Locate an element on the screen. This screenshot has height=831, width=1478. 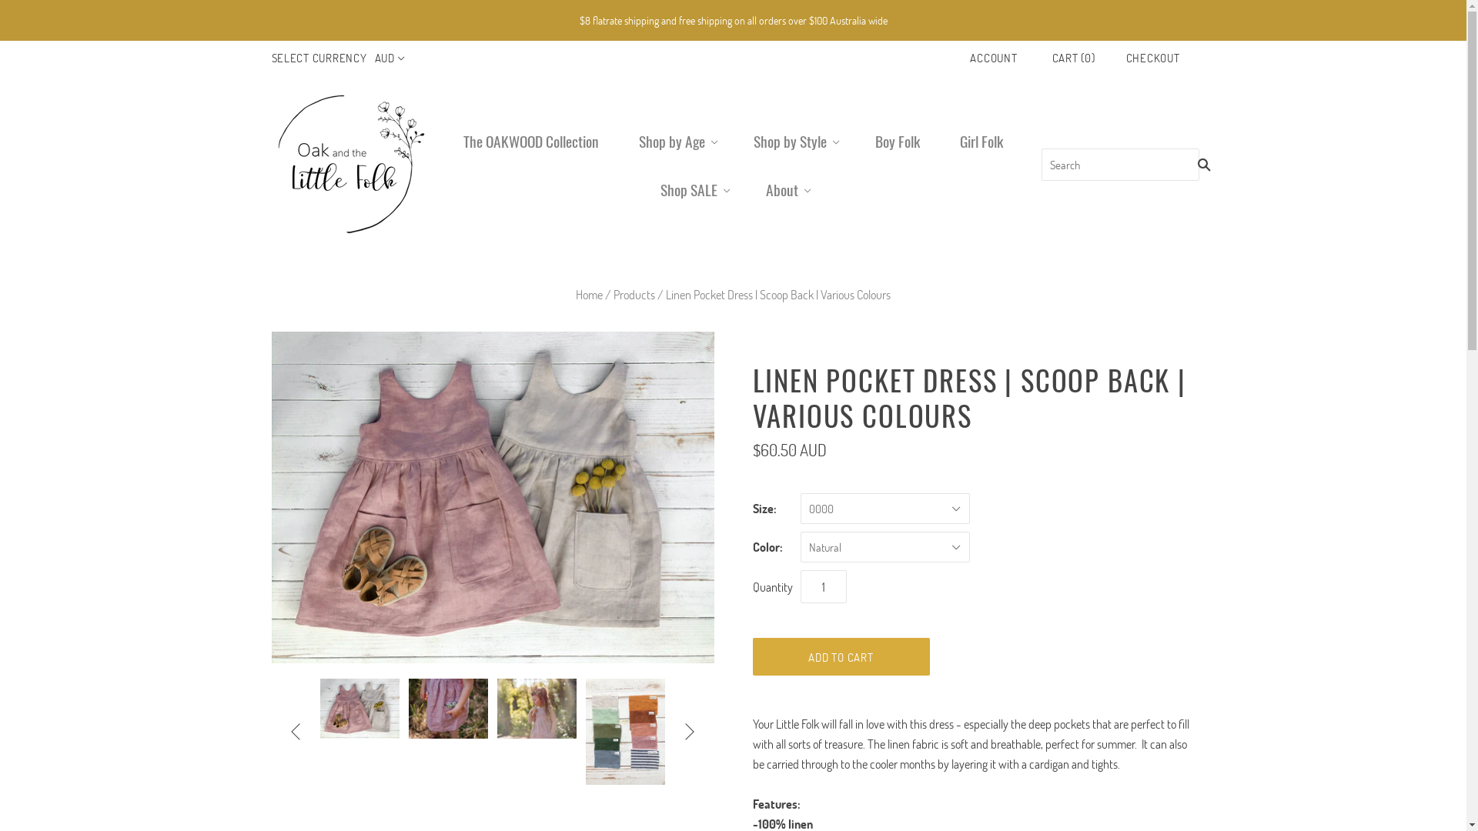
Shop SALE is located at coordinates (693, 189).